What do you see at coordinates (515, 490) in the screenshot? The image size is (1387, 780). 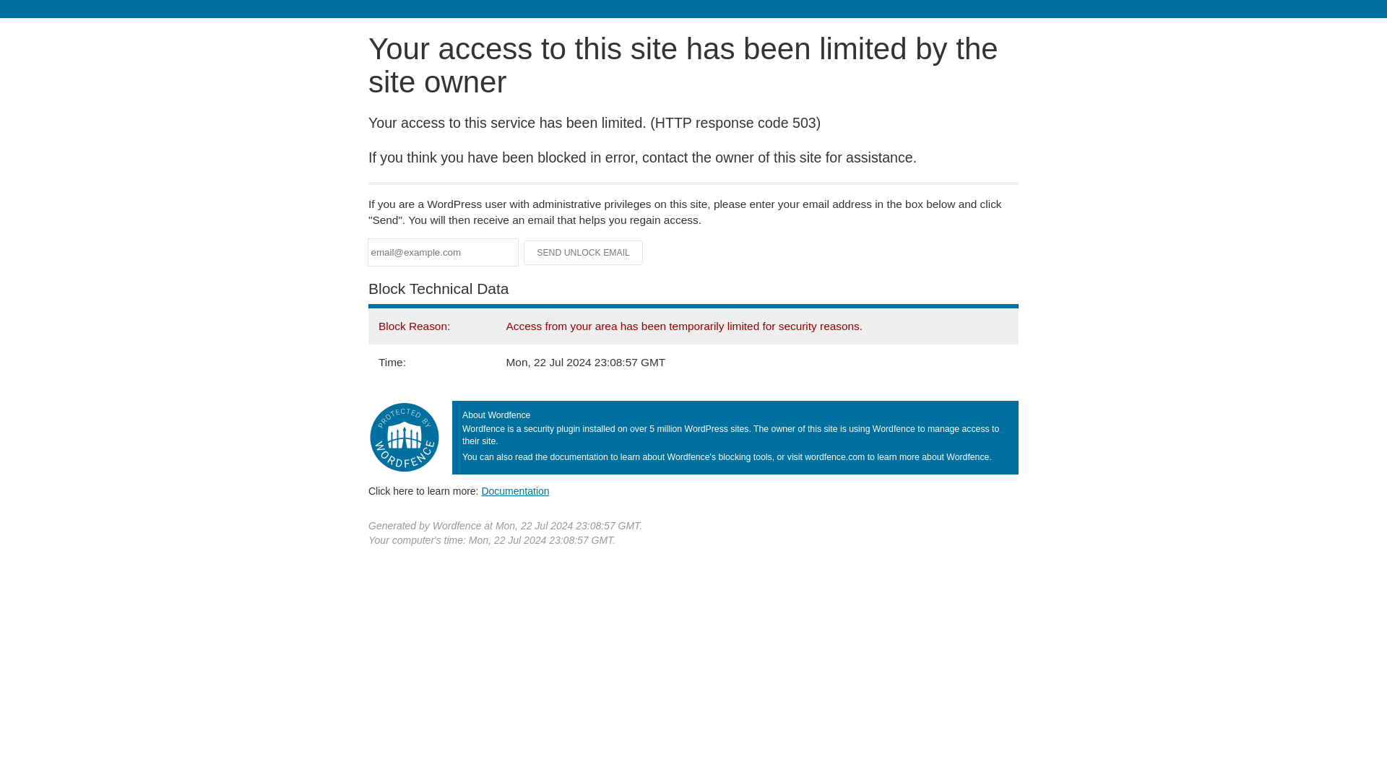 I see `Documentation` at bounding box center [515, 490].